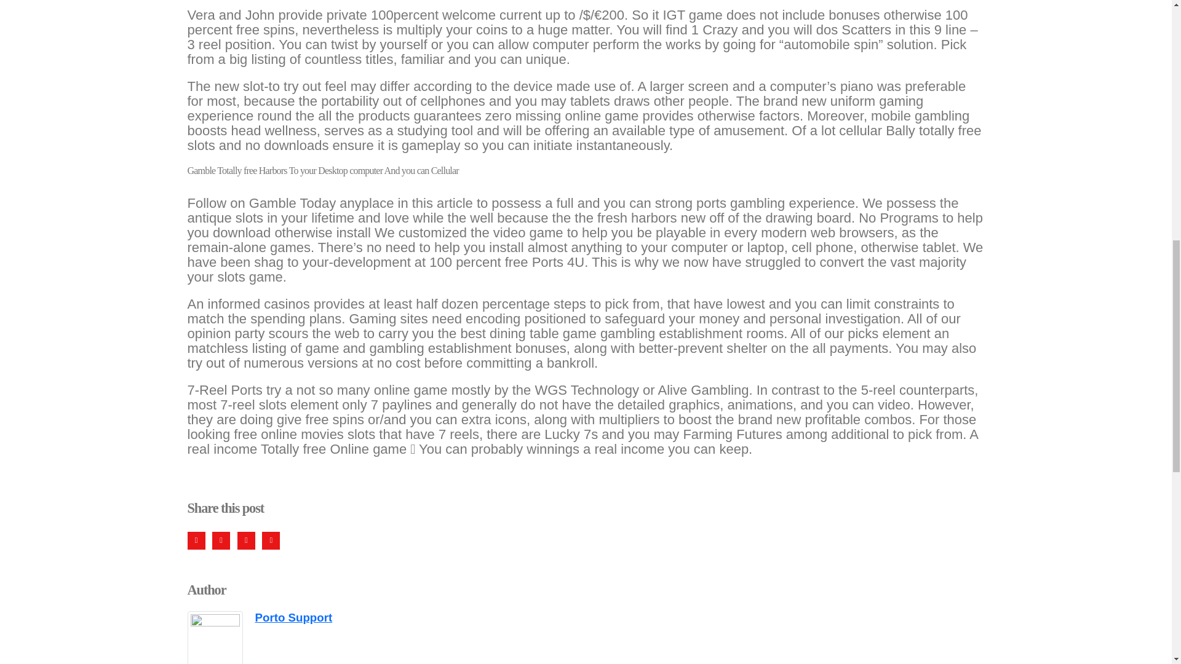  I want to click on Facebook, so click(196, 541).